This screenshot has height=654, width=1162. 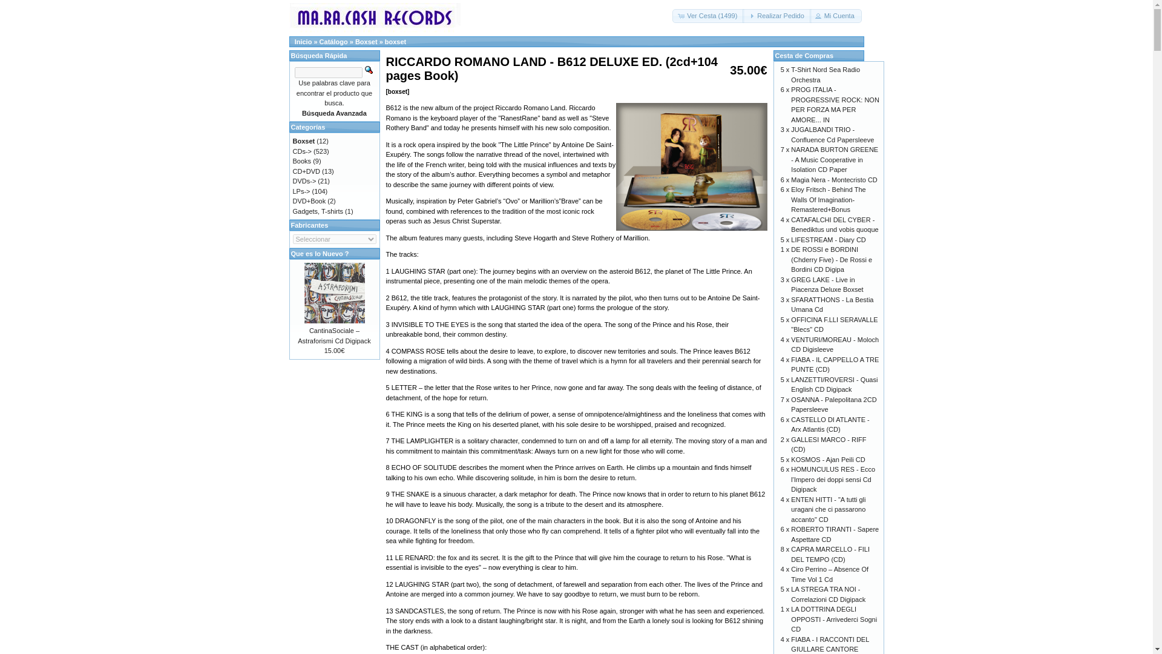 I want to click on JUGALBANDI TRIO - Confluence Cd Papersleeve, so click(x=832, y=134).